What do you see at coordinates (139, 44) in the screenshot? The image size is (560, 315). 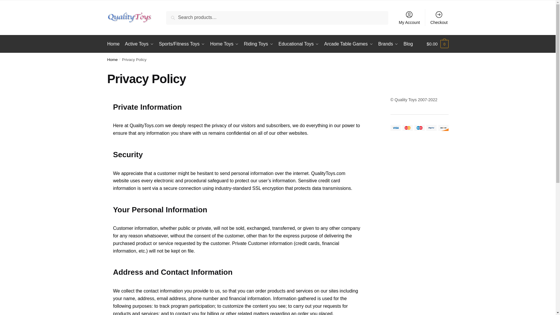 I see `Active Toys` at bounding box center [139, 44].